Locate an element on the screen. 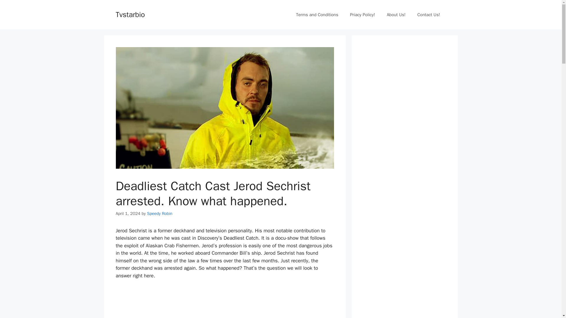 The width and height of the screenshot is (566, 318). Speedy Robin is located at coordinates (160, 213).